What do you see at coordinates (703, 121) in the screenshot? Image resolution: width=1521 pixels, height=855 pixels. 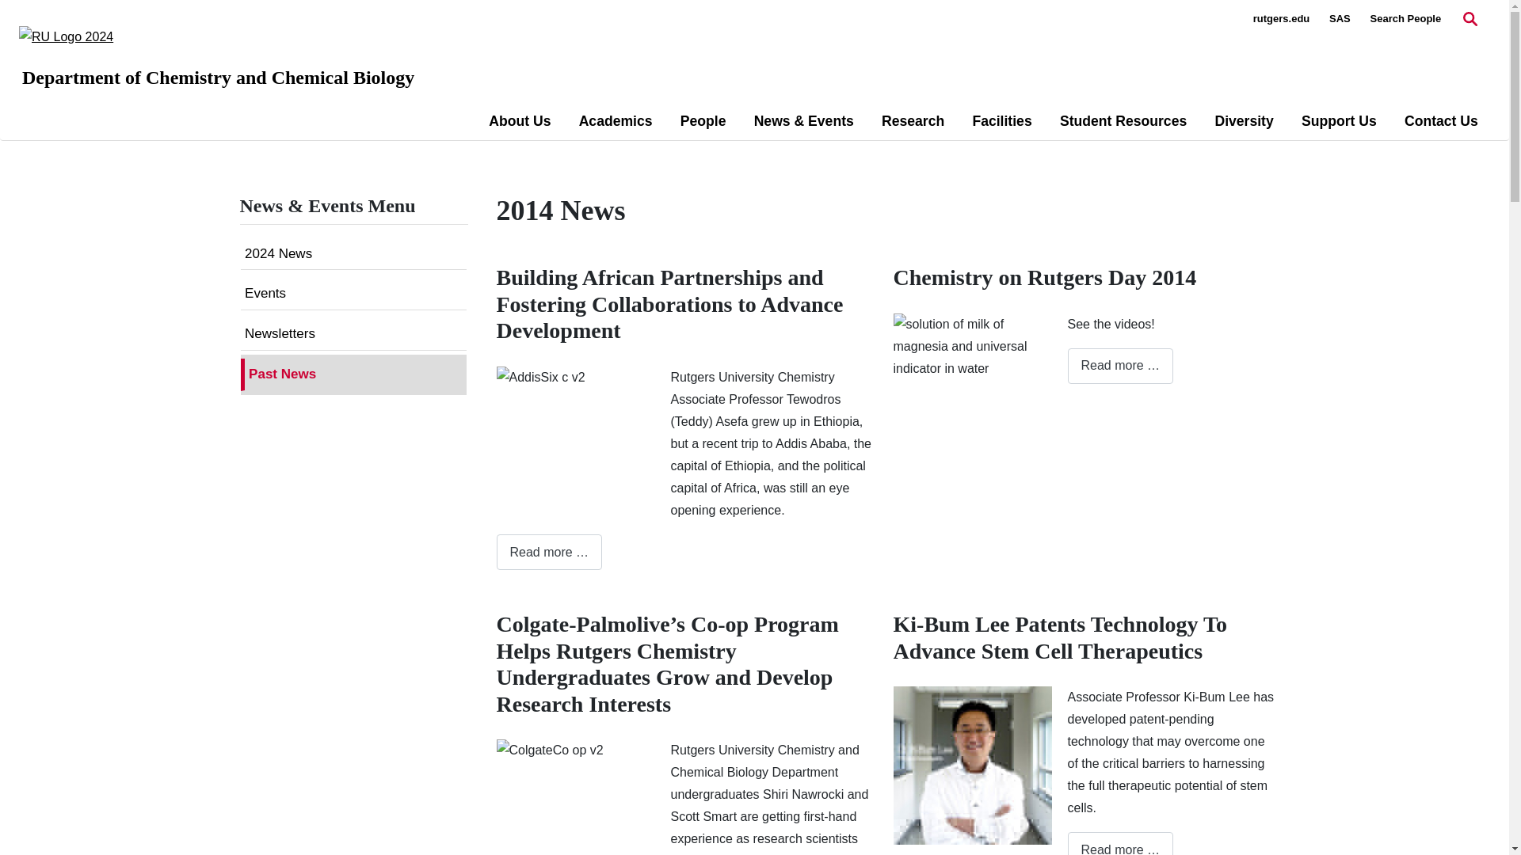 I see `People` at bounding box center [703, 121].